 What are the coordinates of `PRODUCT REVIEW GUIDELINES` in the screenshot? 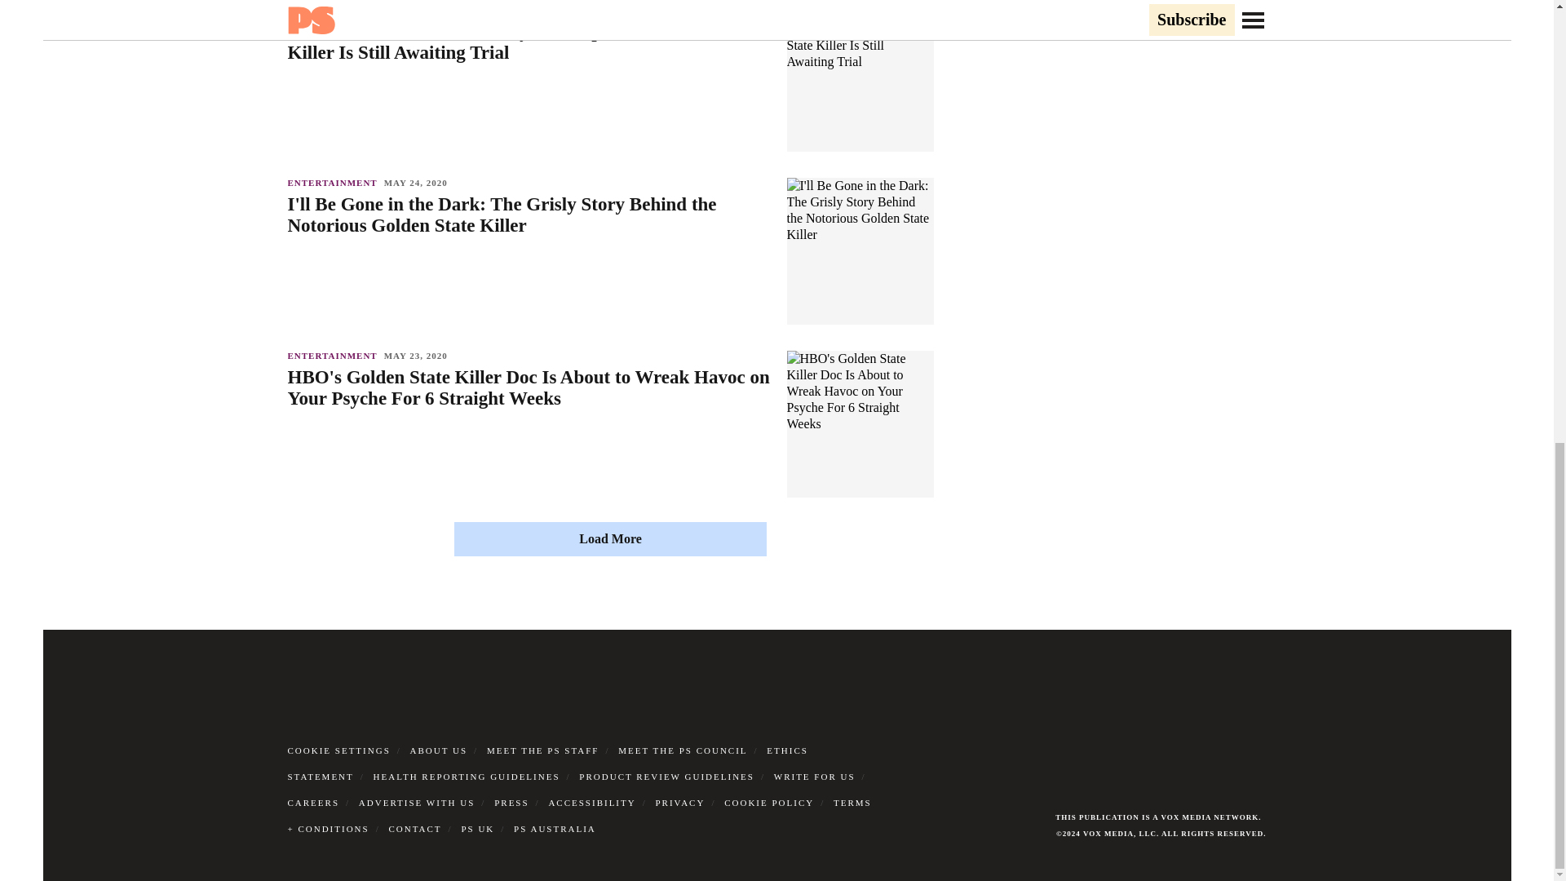 It's located at (667, 777).